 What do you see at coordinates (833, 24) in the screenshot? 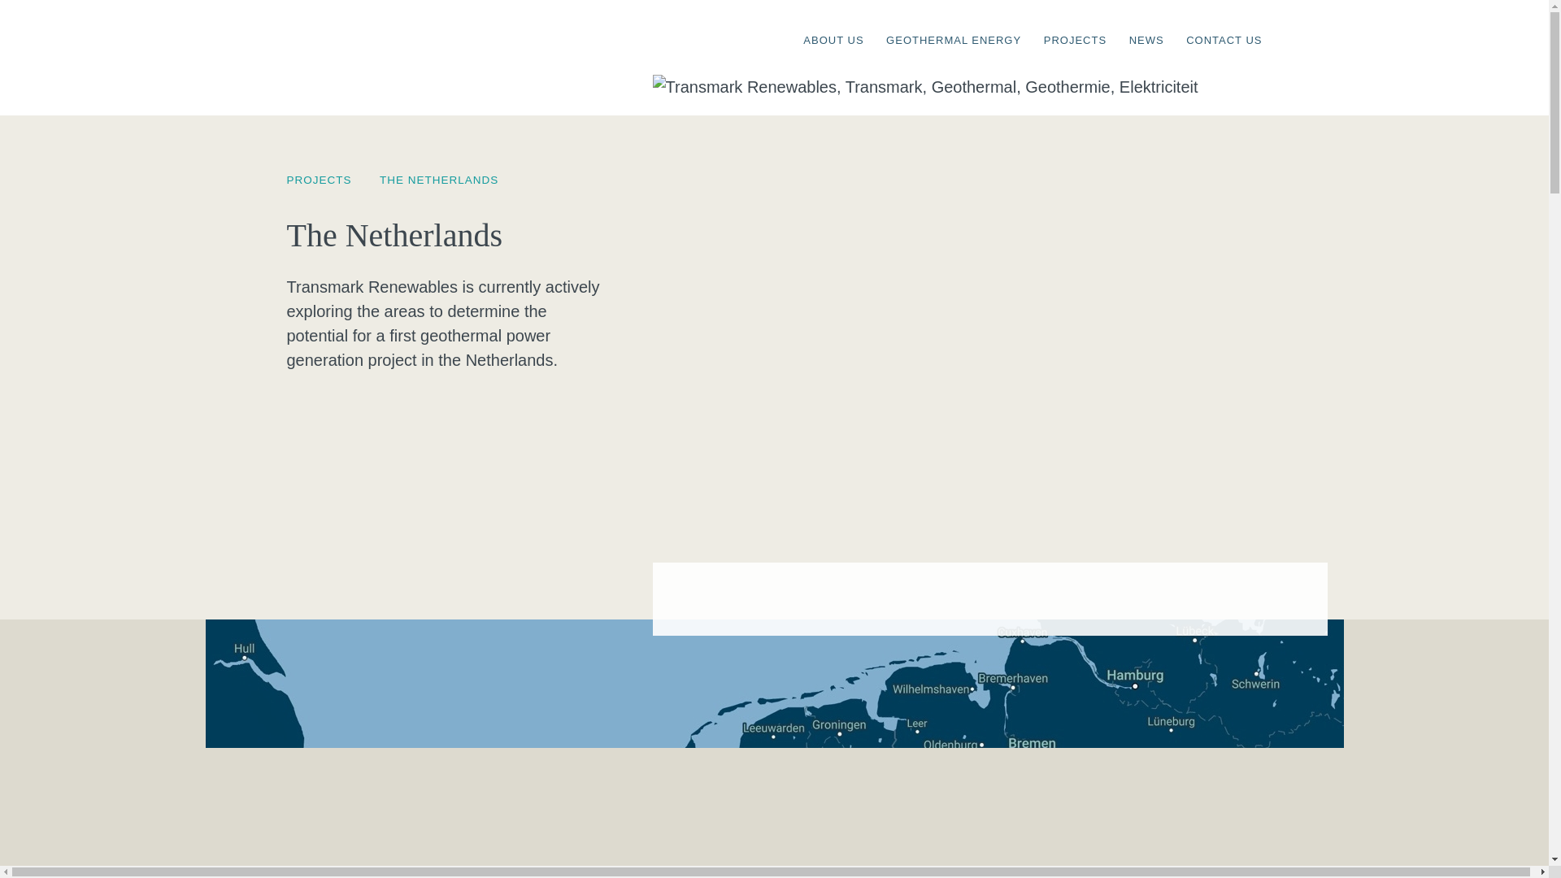
I see `About Transmark Renewables` at bounding box center [833, 24].